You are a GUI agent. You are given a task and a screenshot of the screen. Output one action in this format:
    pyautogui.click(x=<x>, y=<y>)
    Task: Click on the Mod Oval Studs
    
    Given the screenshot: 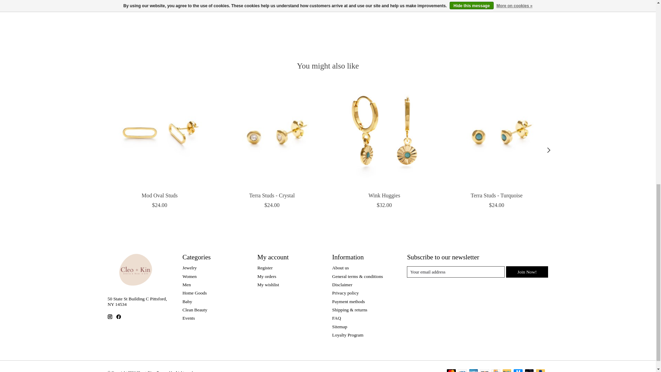 What is the action you would take?
    pyautogui.click(x=159, y=135)
    